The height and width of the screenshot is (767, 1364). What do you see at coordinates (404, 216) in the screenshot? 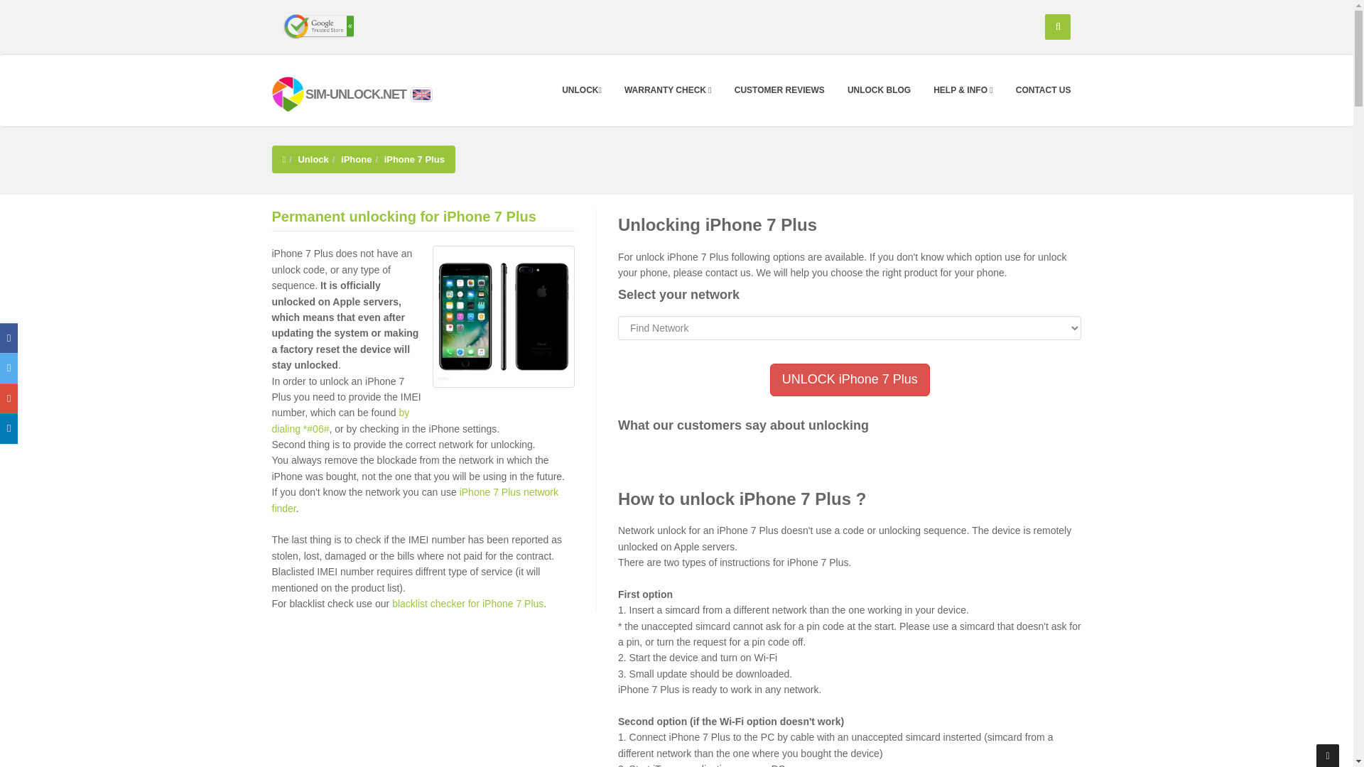
I see `Permanent unlocking for iPhone 7 Plus` at bounding box center [404, 216].